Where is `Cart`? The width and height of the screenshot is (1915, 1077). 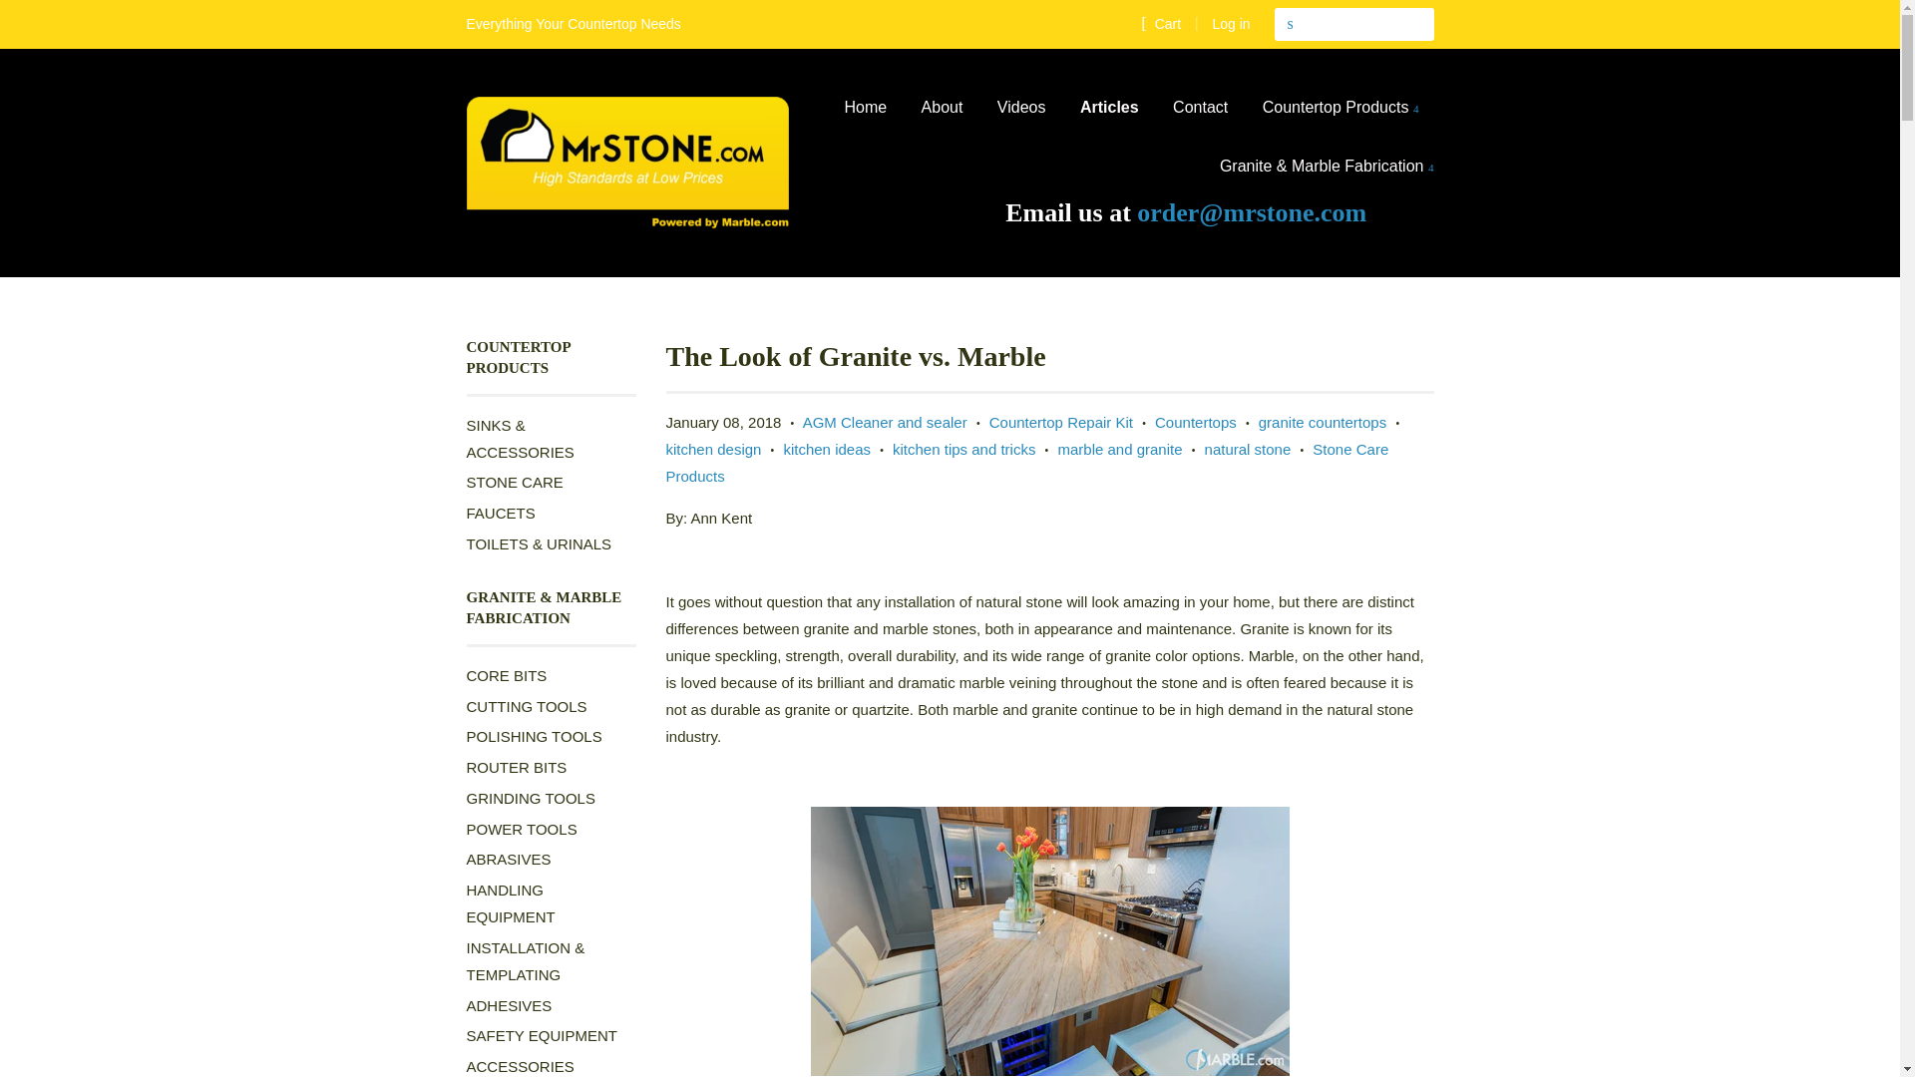 Cart is located at coordinates (1161, 23).